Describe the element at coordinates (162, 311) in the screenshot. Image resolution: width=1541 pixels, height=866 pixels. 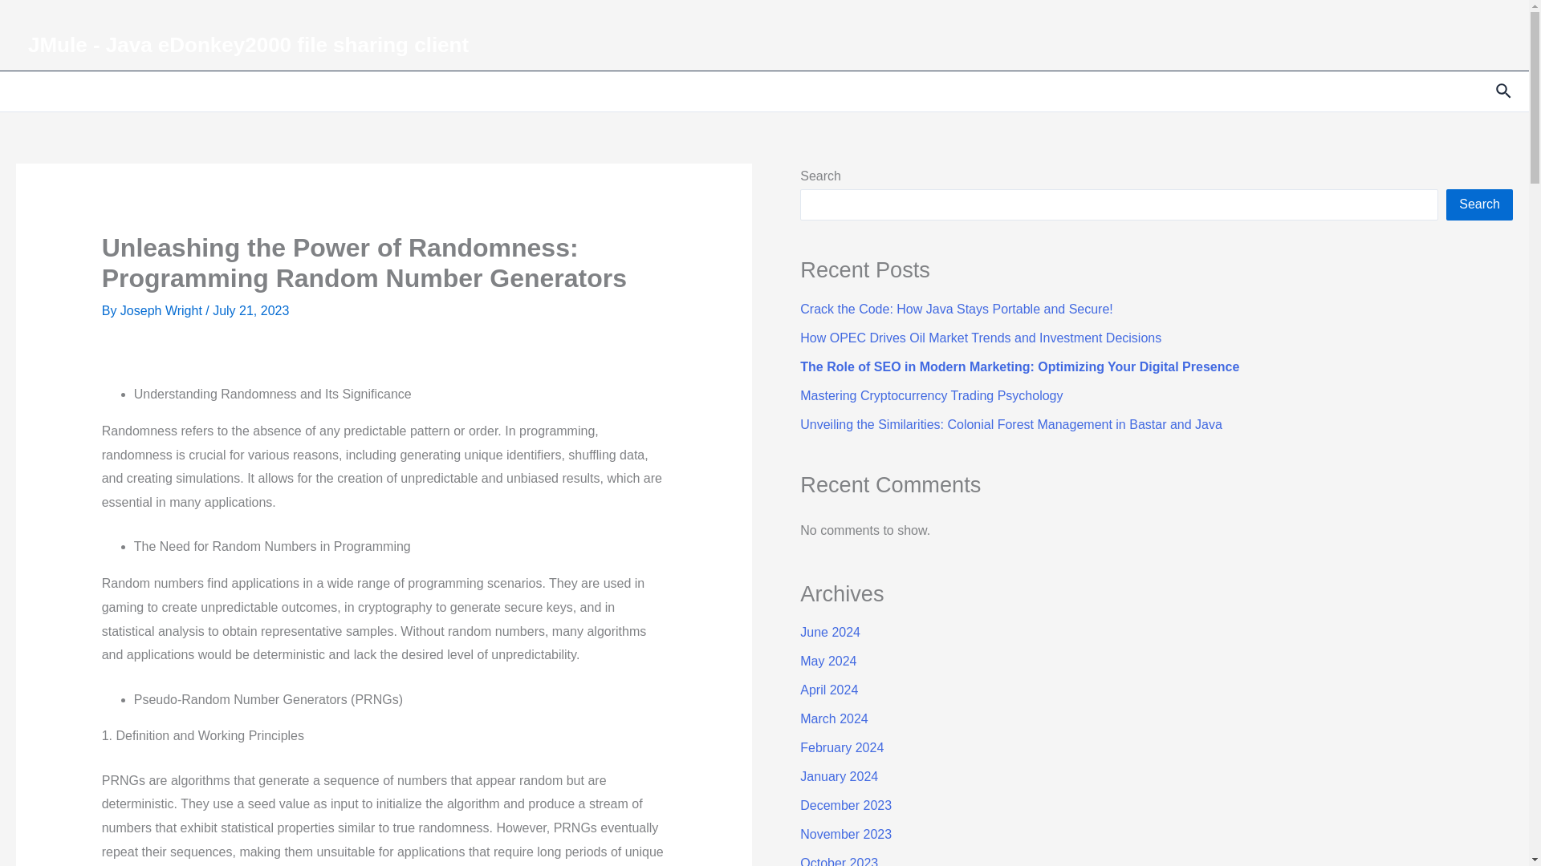
I see `View all posts by Joseph Wright` at that location.